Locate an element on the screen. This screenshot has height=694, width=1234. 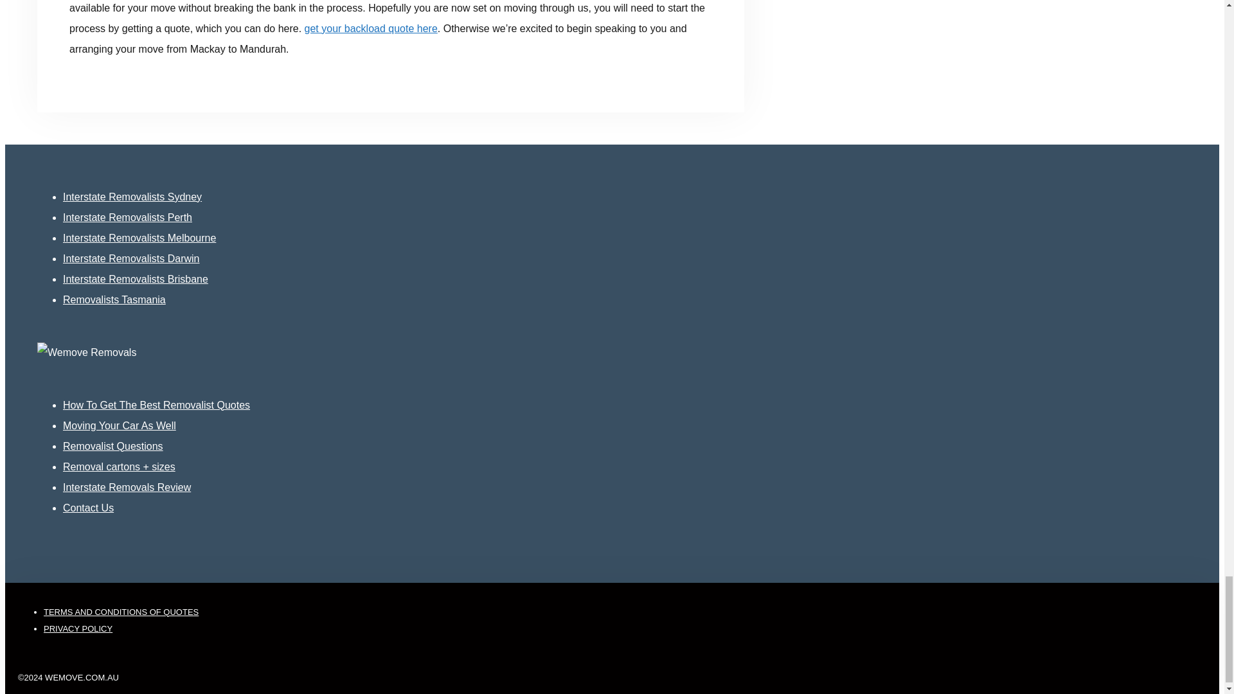
Interstate Removalists Darwin is located at coordinates (131, 258).